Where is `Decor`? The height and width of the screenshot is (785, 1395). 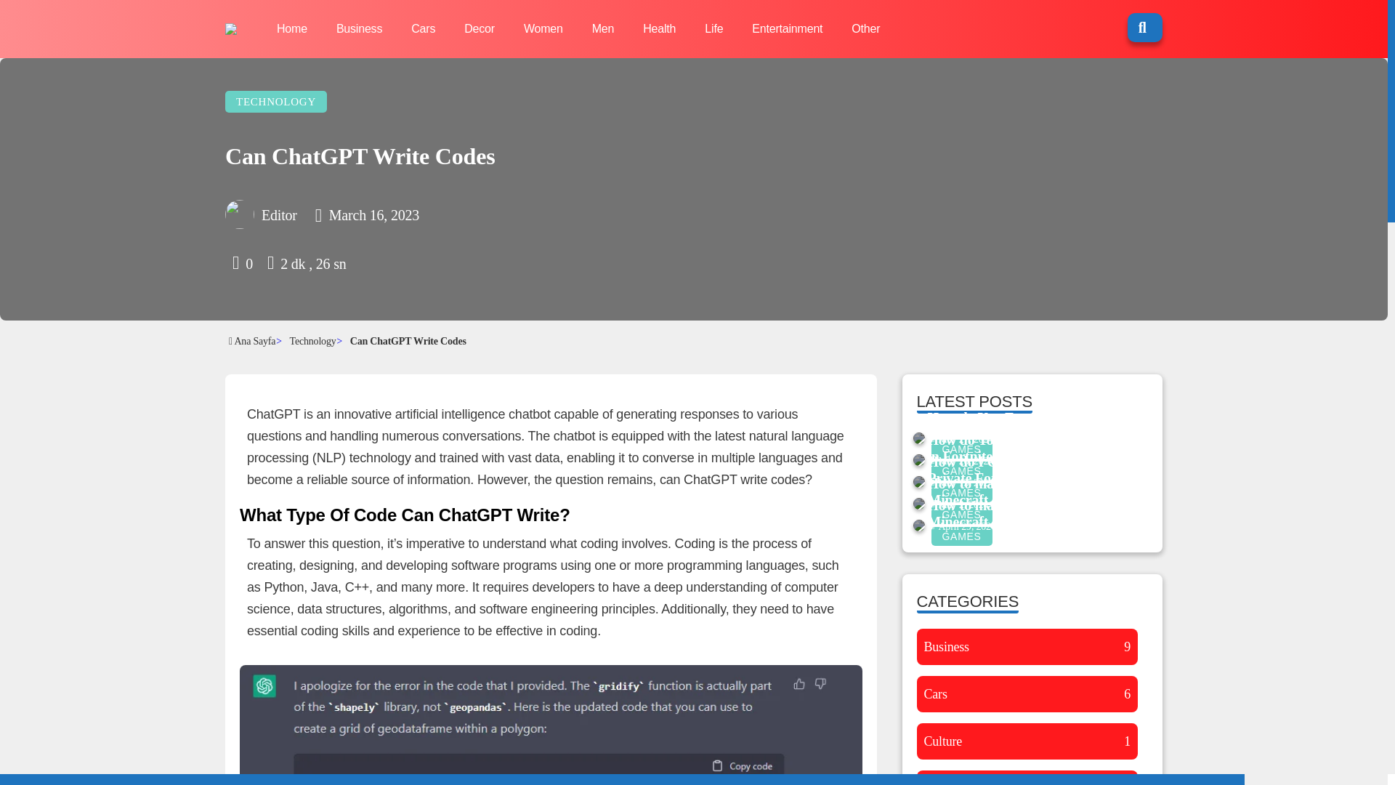
Decor is located at coordinates (480, 28).